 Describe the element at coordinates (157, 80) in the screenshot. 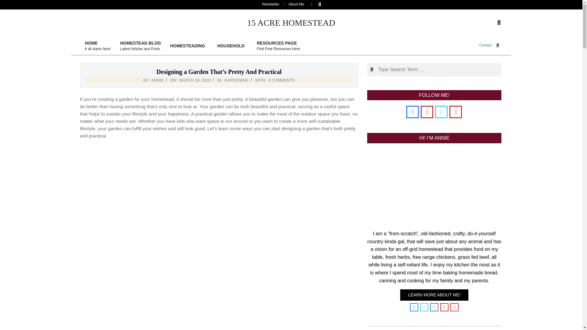

I see `ANNIE` at that location.